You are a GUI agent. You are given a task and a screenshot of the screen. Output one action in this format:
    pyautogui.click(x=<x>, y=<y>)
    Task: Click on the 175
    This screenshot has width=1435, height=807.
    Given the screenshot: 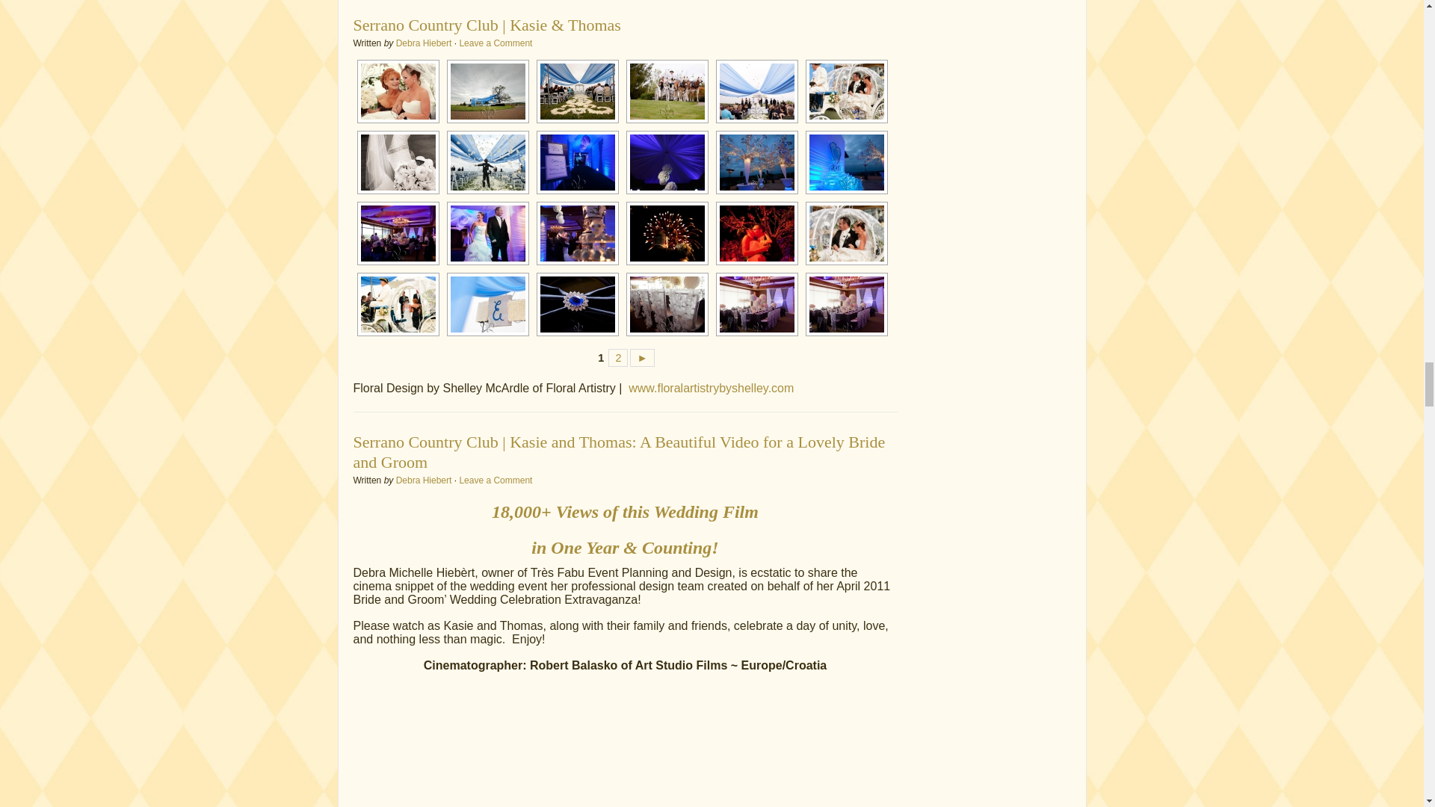 What is the action you would take?
    pyautogui.click(x=397, y=91)
    